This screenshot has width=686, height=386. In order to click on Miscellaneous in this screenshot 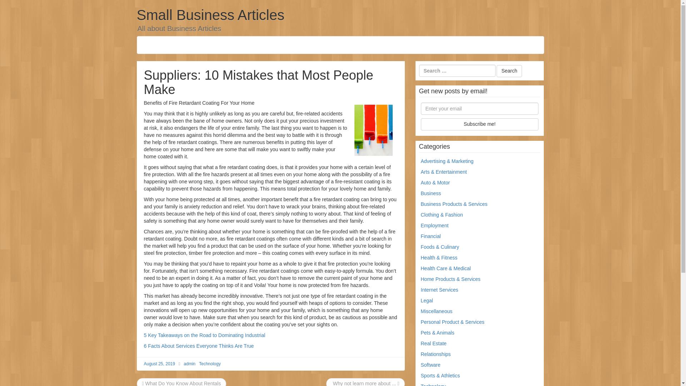, I will do `click(437, 311)`.